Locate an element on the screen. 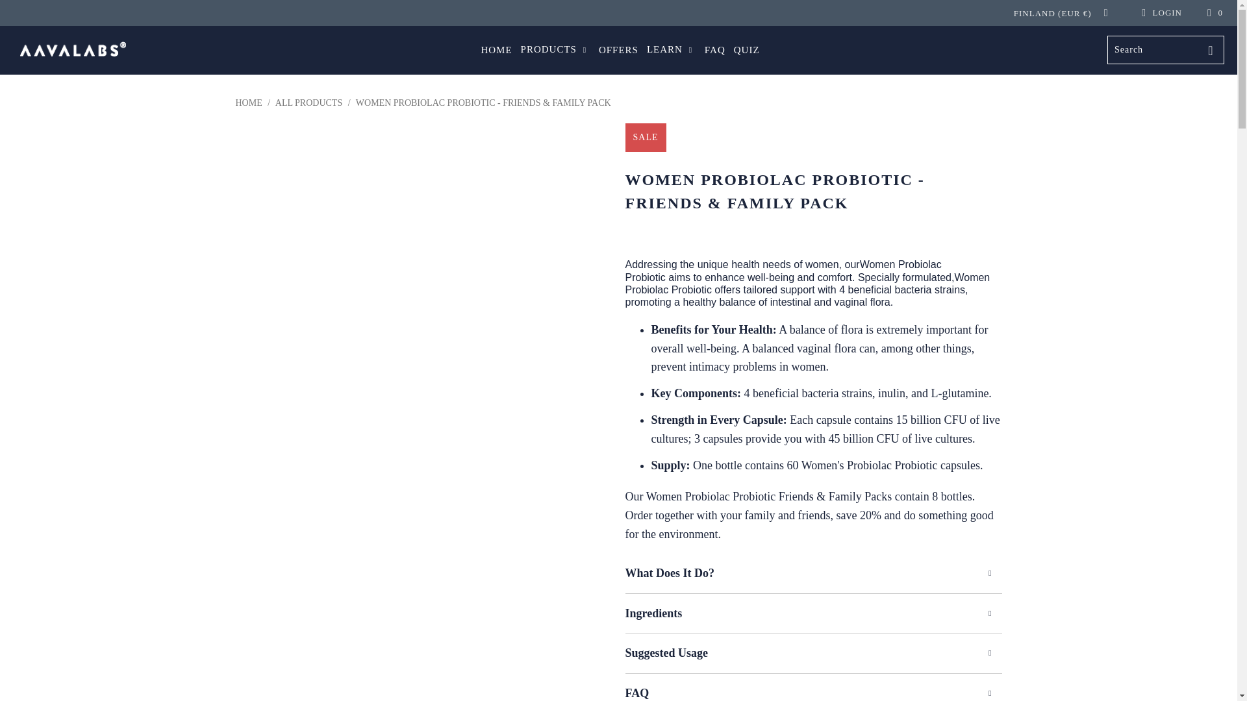 The height and width of the screenshot is (701, 1247). ALL PRODUCTS is located at coordinates (309, 103).